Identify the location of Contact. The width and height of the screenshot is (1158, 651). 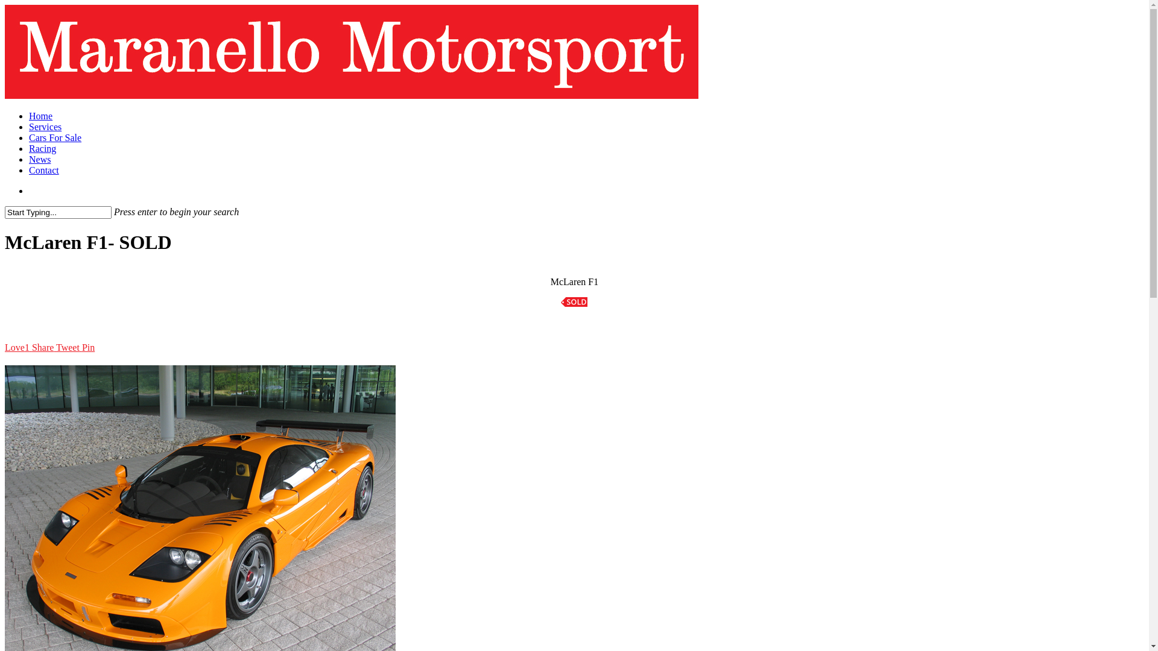
(44, 170).